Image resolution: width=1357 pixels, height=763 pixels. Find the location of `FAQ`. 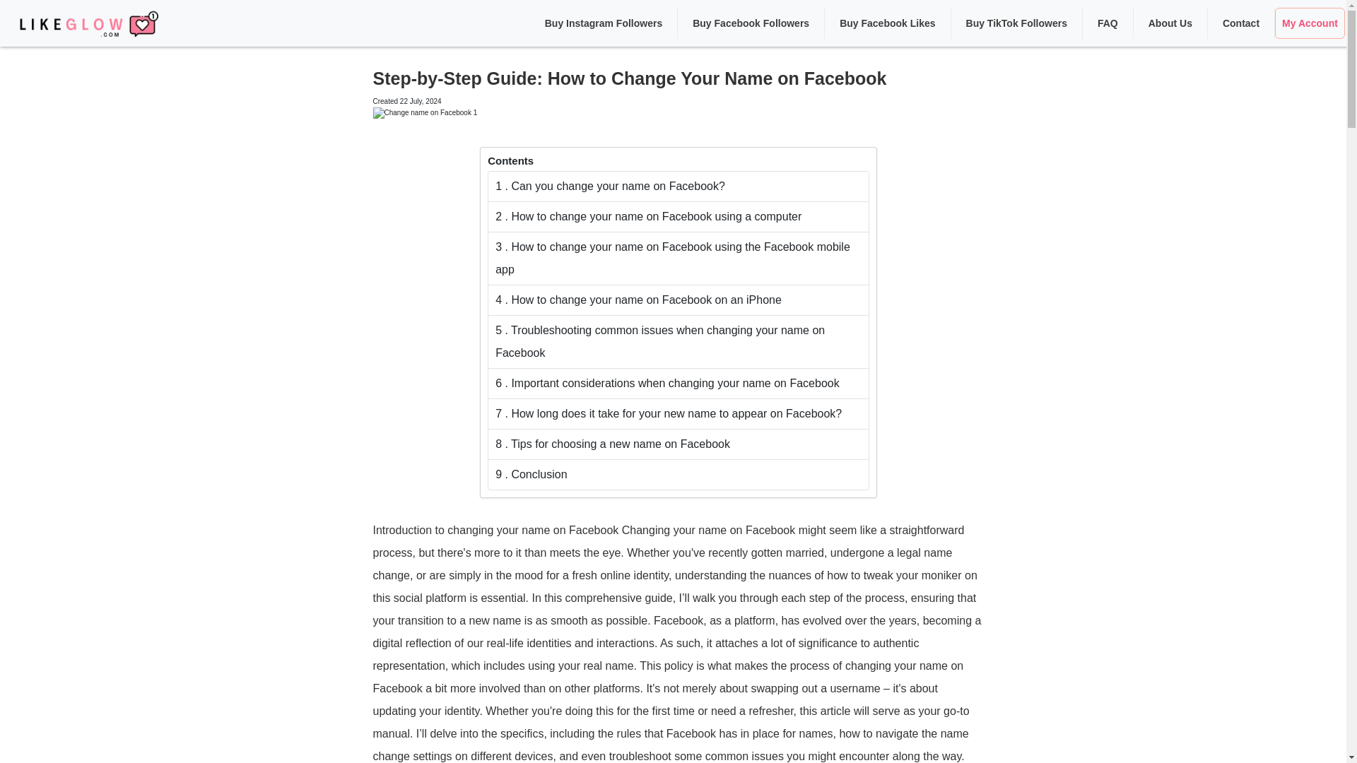

FAQ is located at coordinates (1108, 23).